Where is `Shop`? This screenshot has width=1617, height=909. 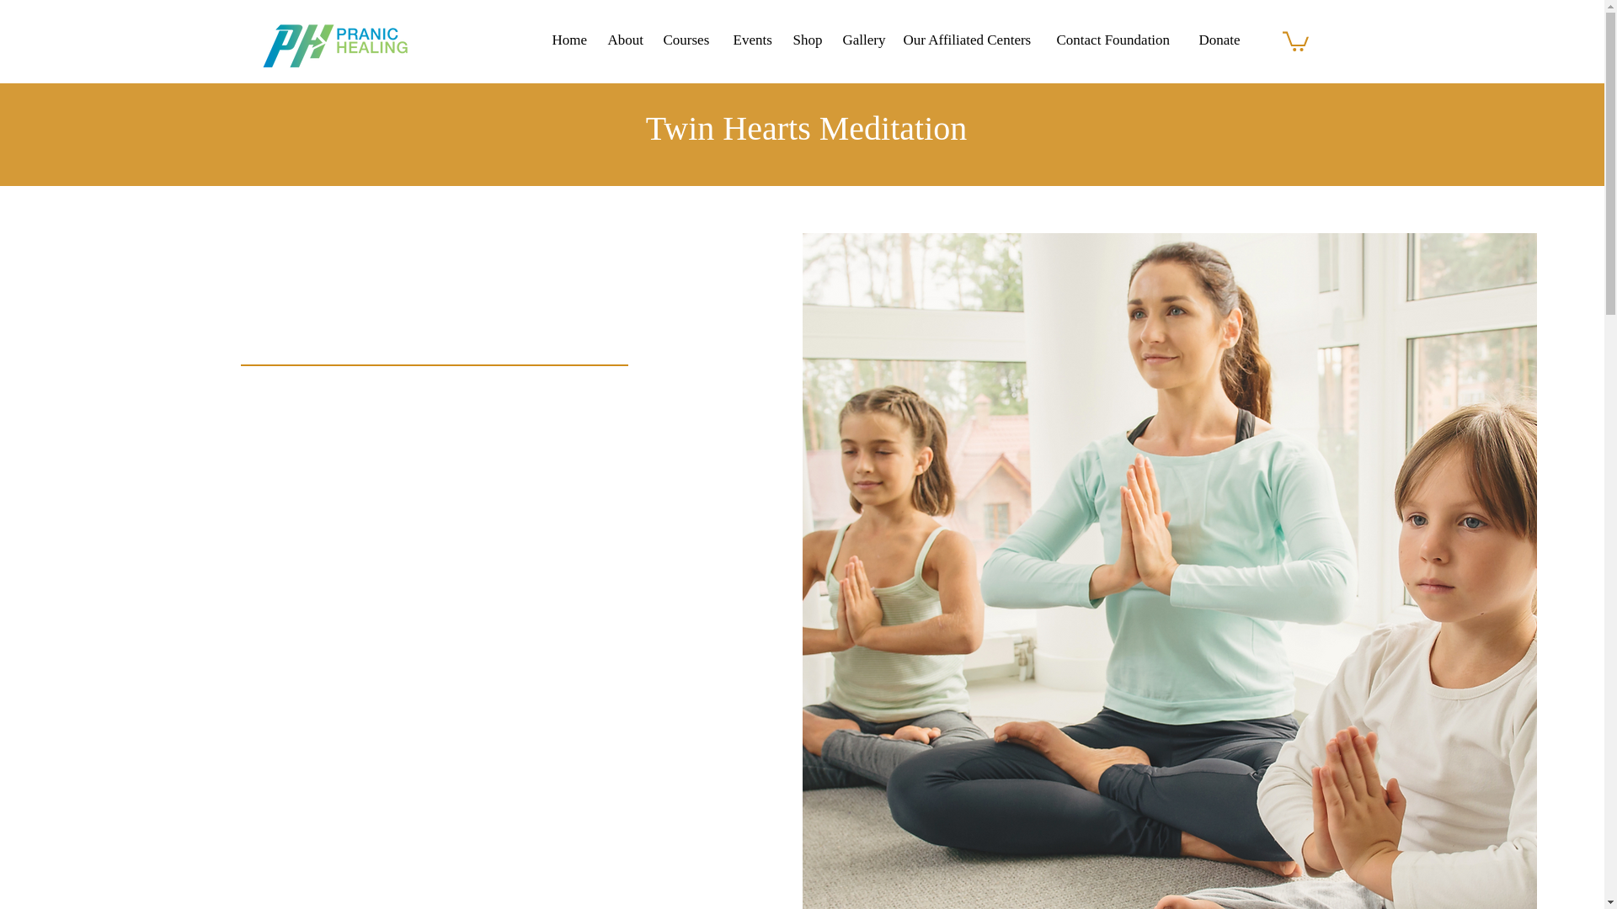 Shop is located at coordinates (808, 40).